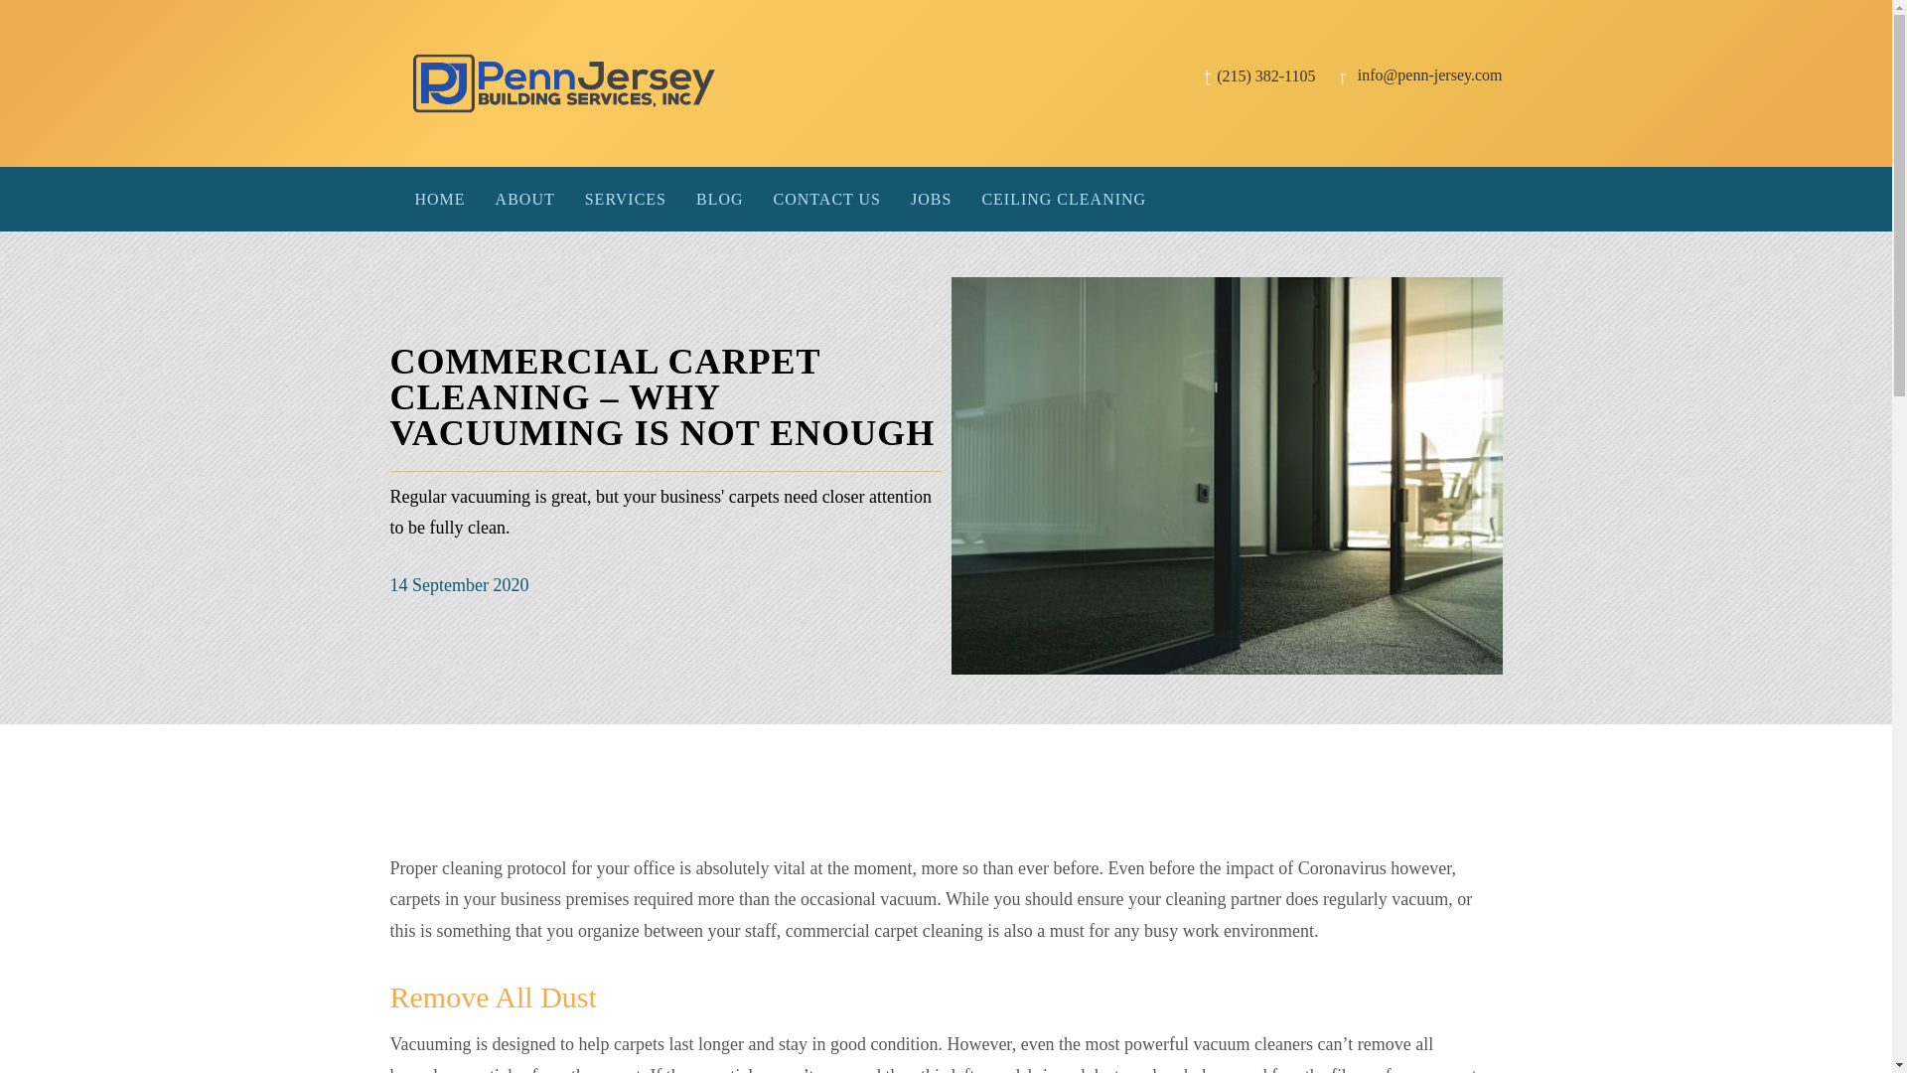 The height and width of the screenshot is (1073, 1907). Describe the element at coordinates (1064, 200) in the screenshot. I see `Commercial Ceiling Cleaning` at that location.